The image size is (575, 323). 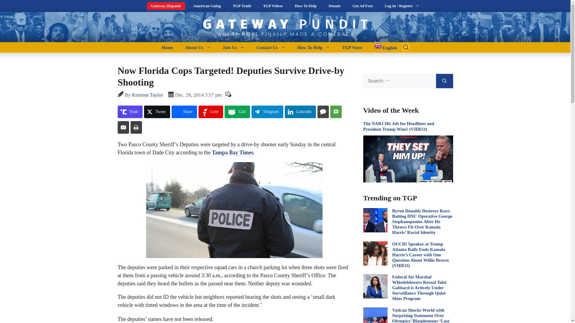 What do you see at coordinates (157, 112) in the screenshot?
I see `Share on Tweet` at bounding box center [157, 112].